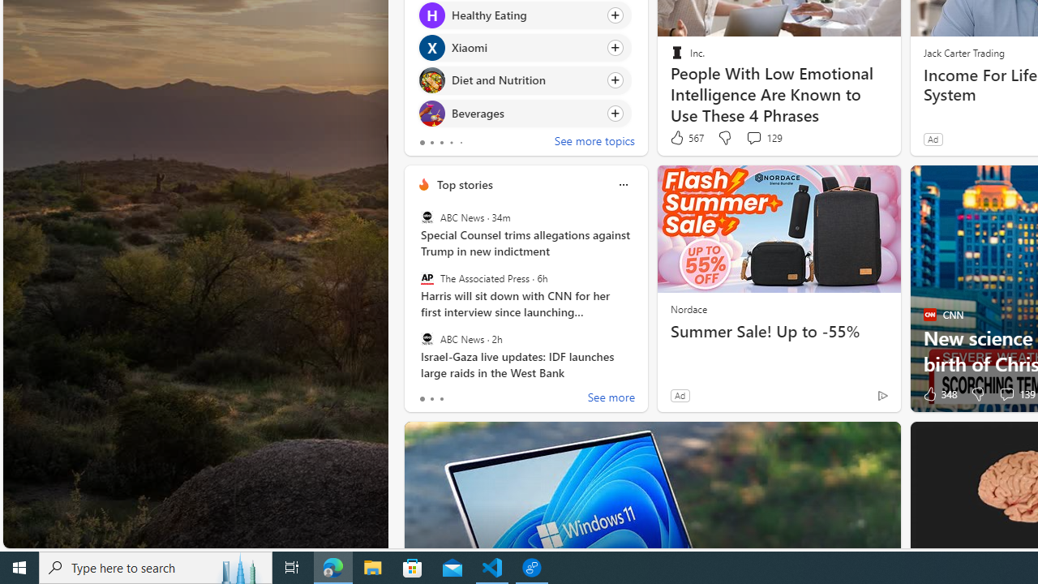 The width and height of the screenshot is (1038, 584). Describe the element at coordinates (938, 394) in the screenshot. I see `348 Like` at that location.